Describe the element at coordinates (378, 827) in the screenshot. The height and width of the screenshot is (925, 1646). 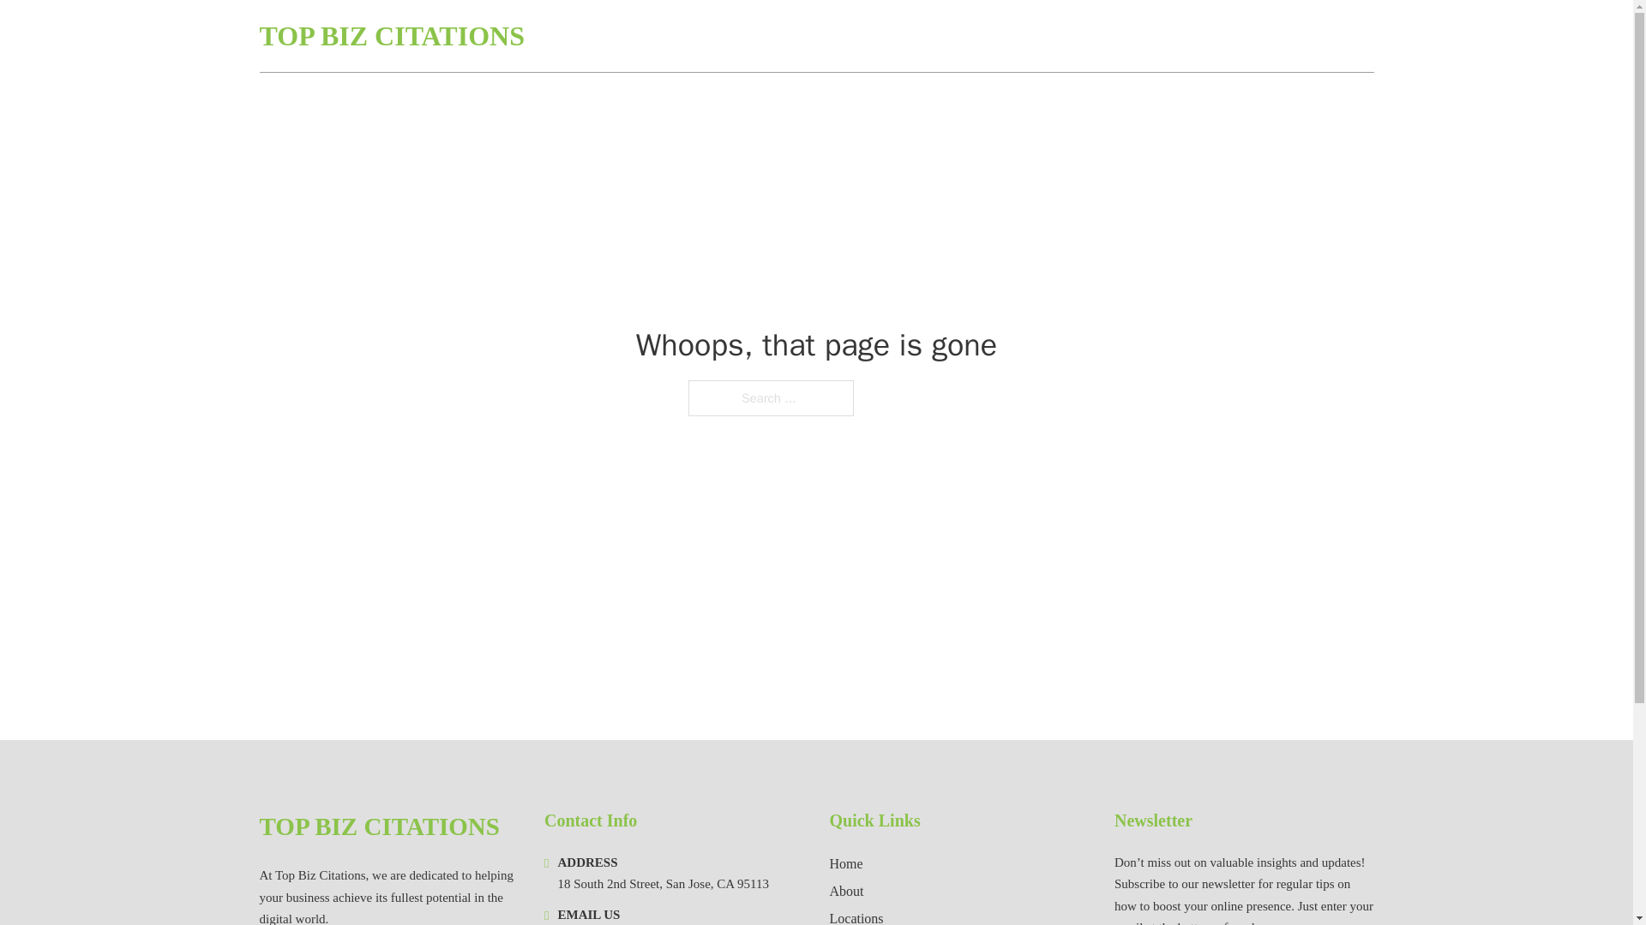
I see `TOP BIZ CITATIONS` at that location.